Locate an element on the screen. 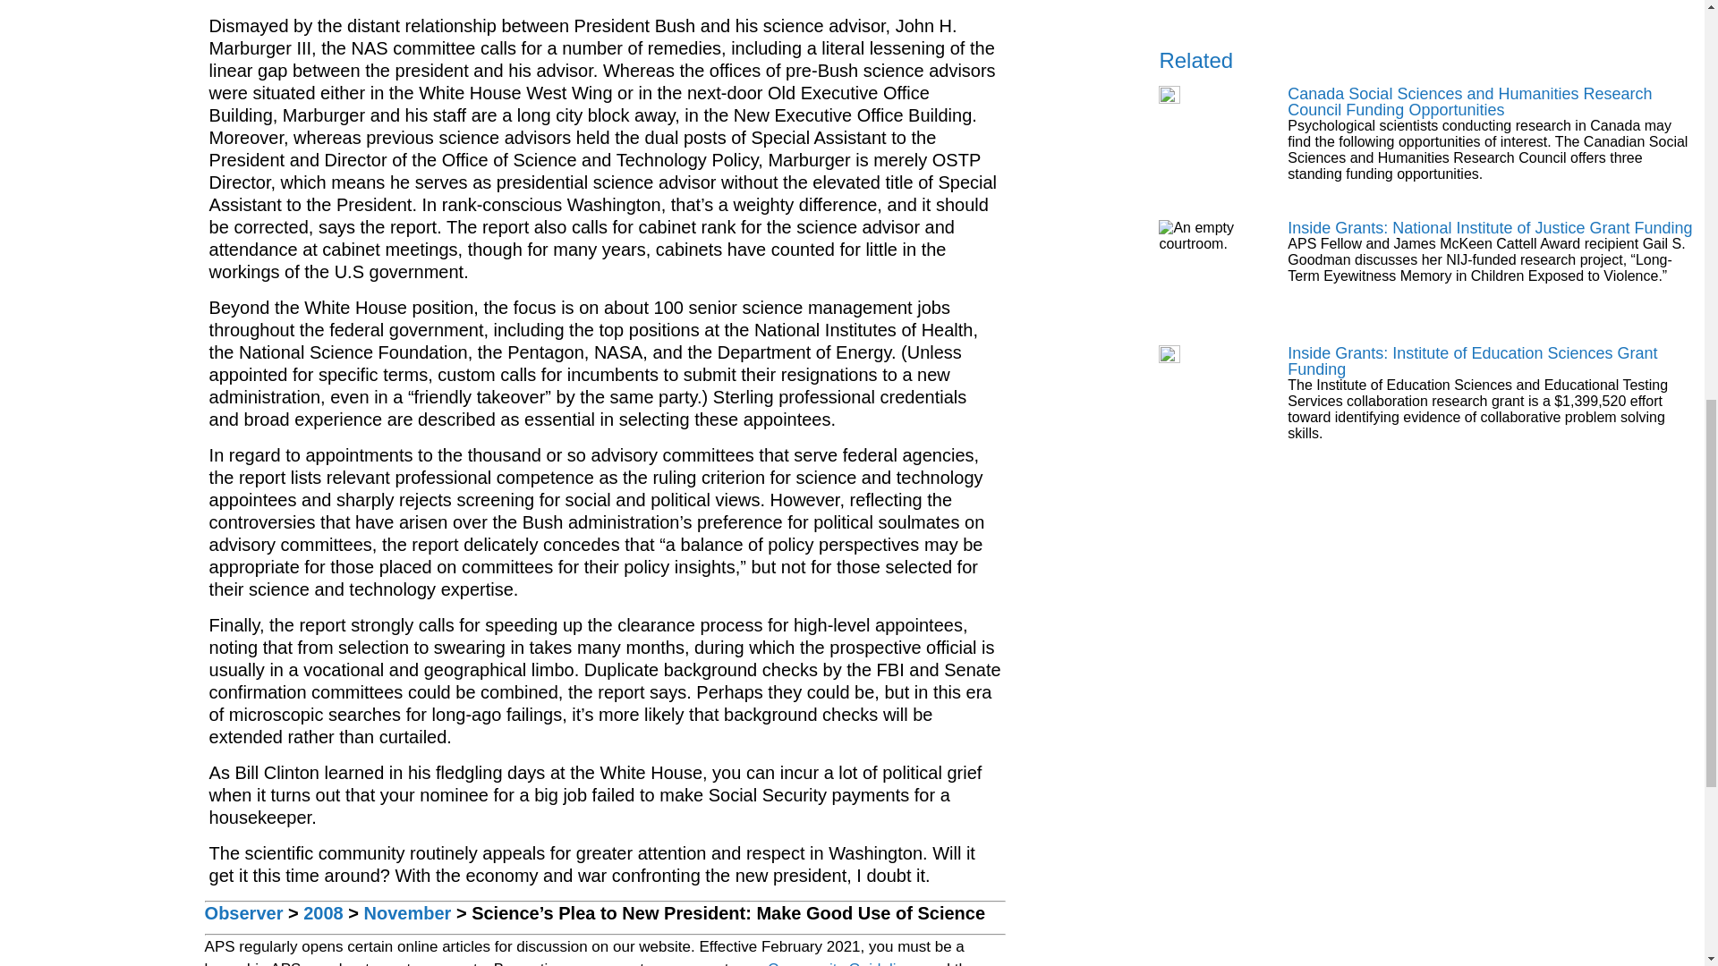 The height and width of the screenshot is (966, 1718). Go to the November Issue archives. is located at coordinates (408, 912).